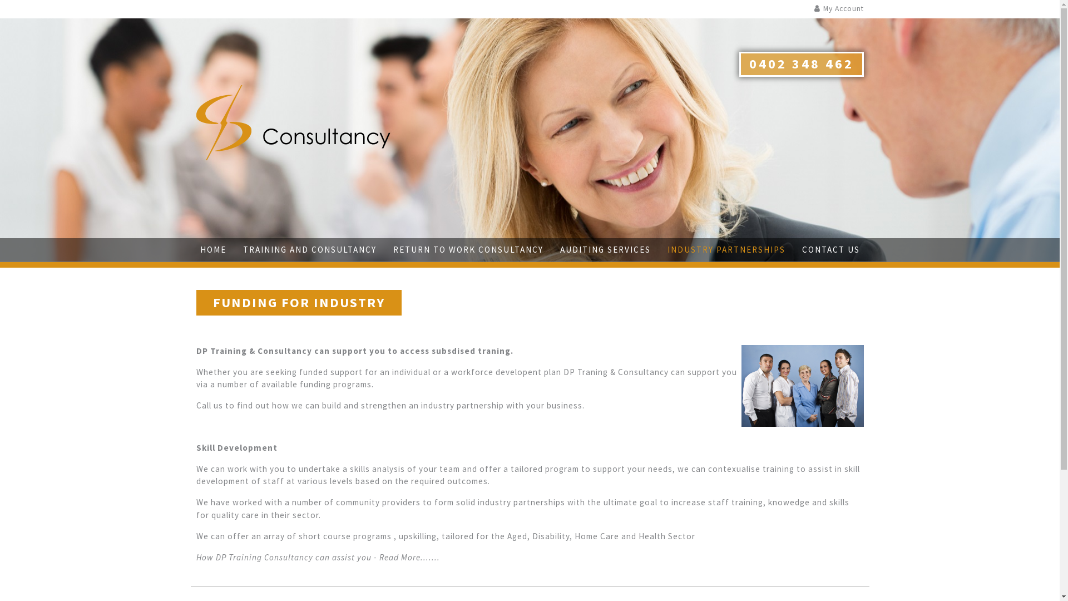 Image resolution: width=1068 pixels, height=601 pixels. I want to click on CONTACT US, so click(831, 250).